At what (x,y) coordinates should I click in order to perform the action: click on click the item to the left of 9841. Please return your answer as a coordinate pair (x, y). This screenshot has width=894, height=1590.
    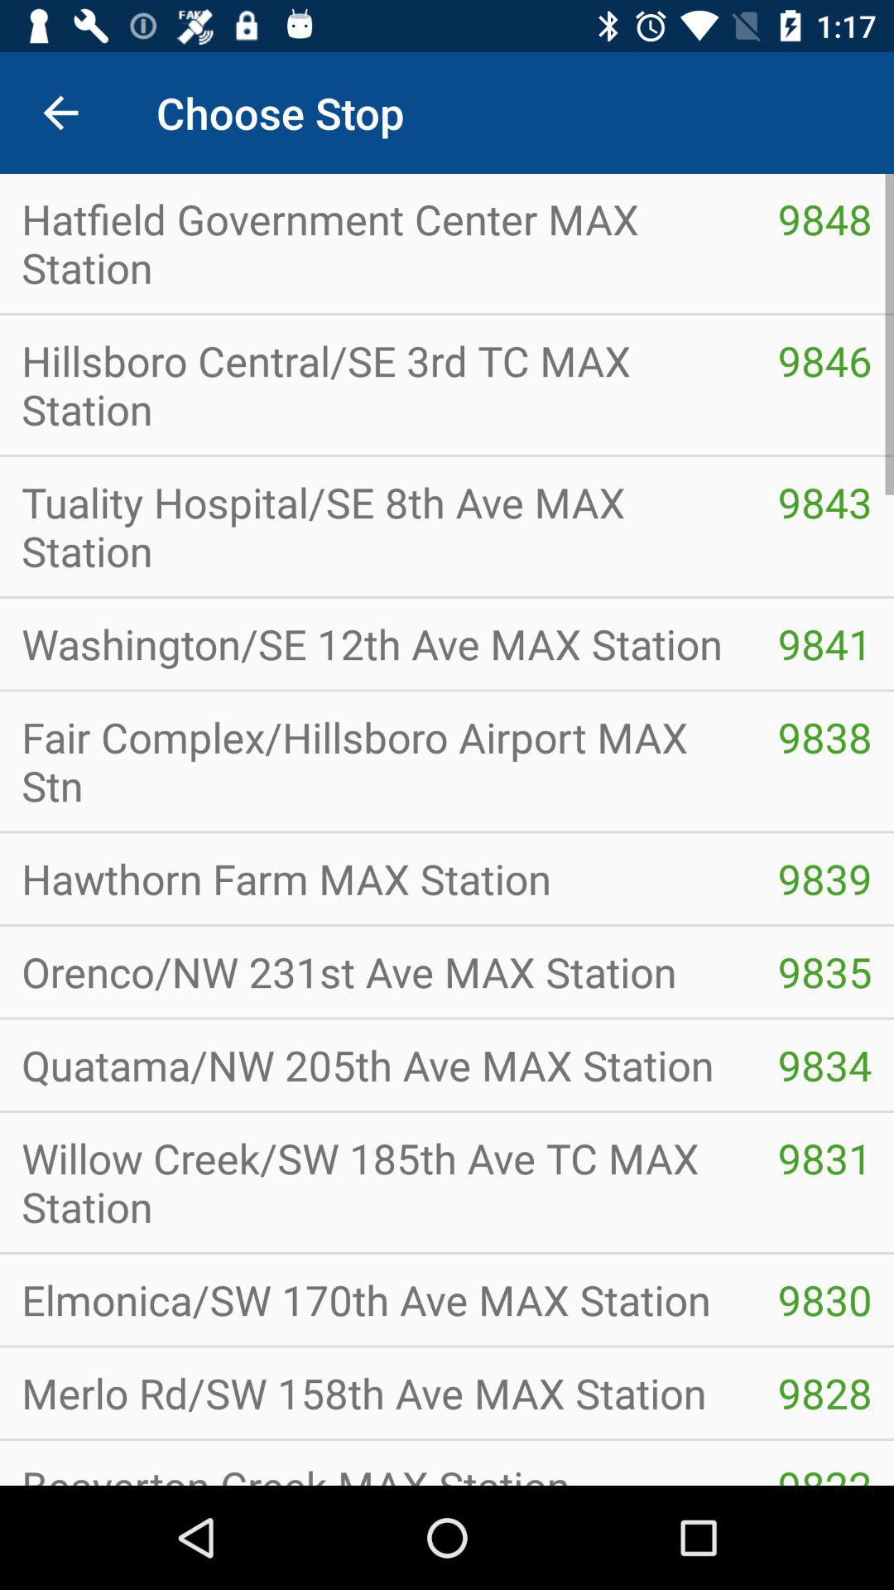
    Looking at the image, I should click on (377, 761).